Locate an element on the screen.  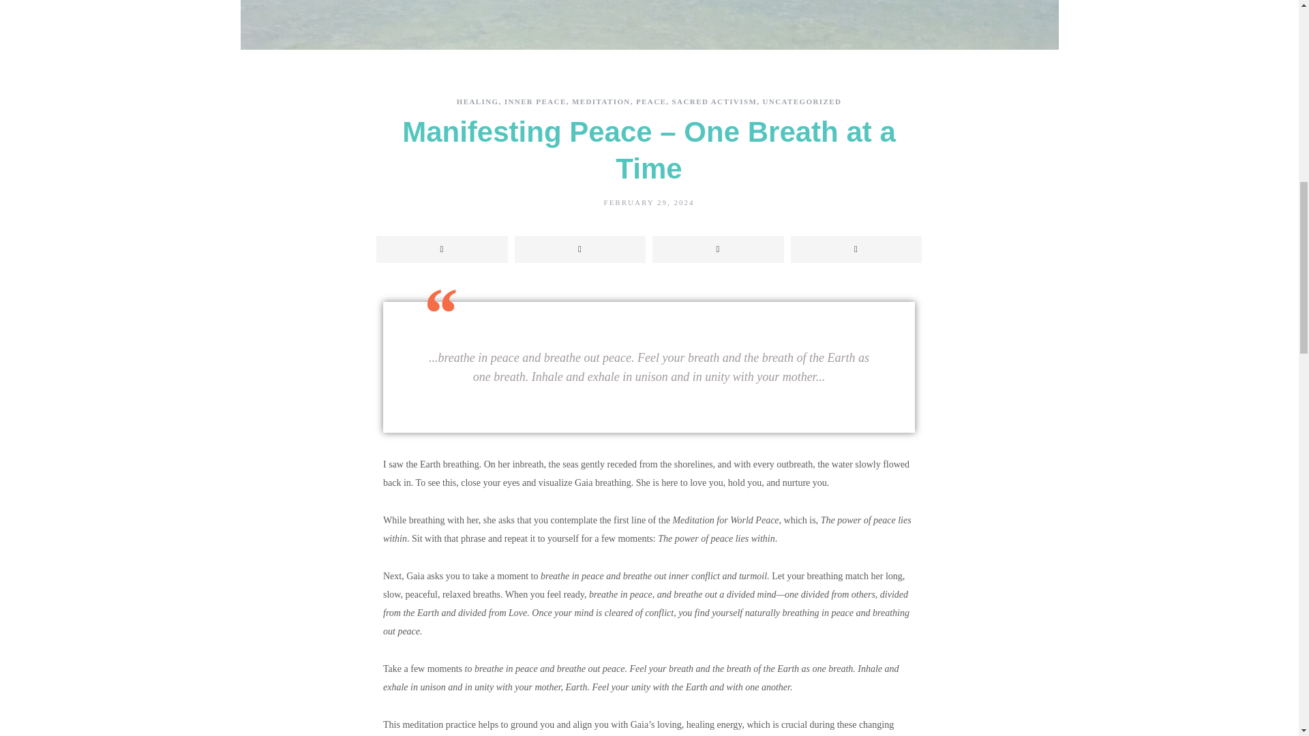
HEALING is located at coordinates (477, 101).